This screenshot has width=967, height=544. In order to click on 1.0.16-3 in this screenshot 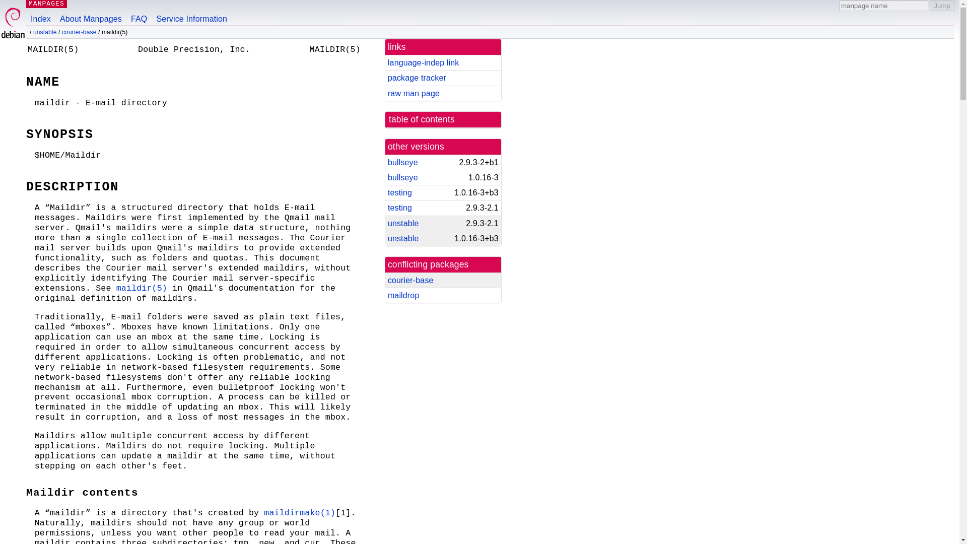, I will do `click(479, 177)`.